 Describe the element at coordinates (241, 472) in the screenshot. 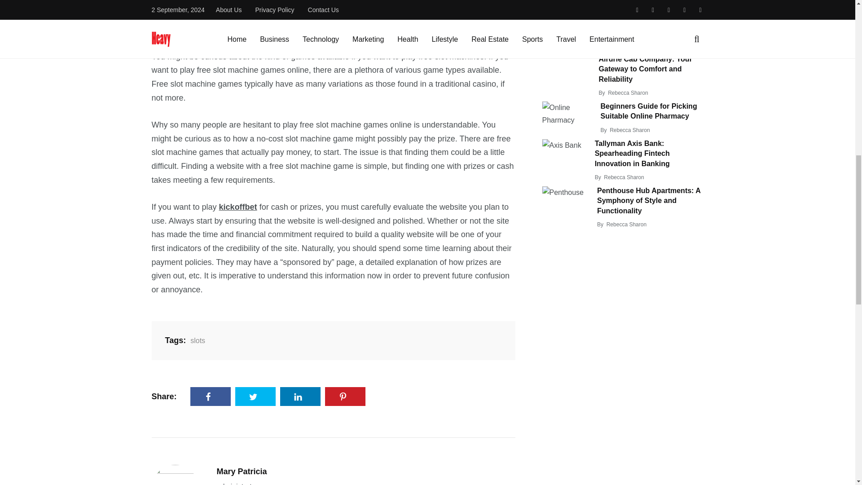

I see `Mary Patricia` at that location.